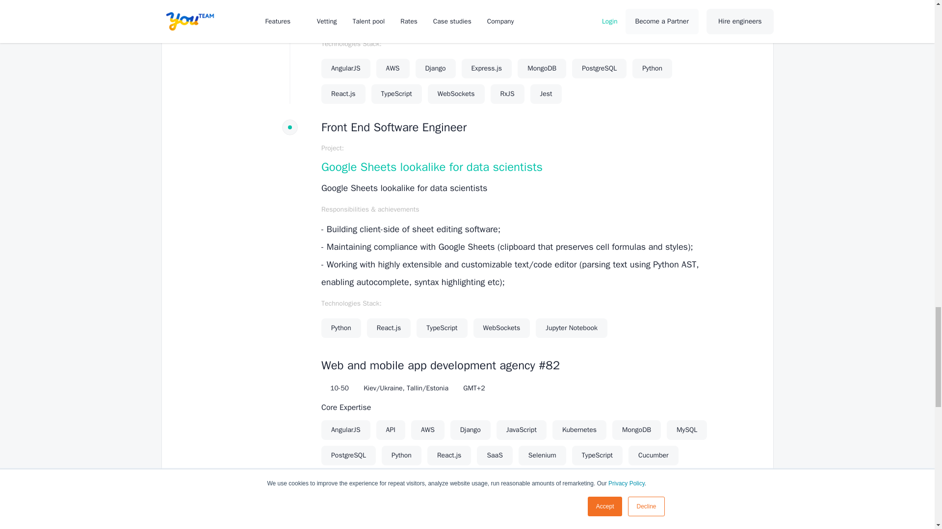 The width and height of the screenshot is (942, 529). I want to click on Location Map Pin, so click(358, 389).